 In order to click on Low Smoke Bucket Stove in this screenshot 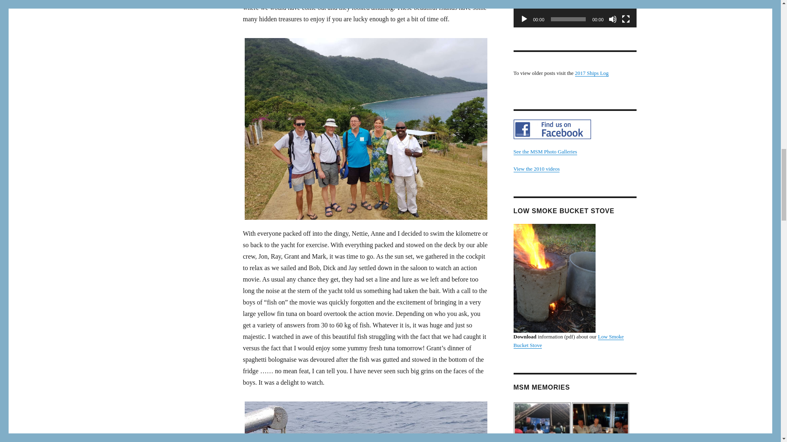, I will do `click(554, 278)`.